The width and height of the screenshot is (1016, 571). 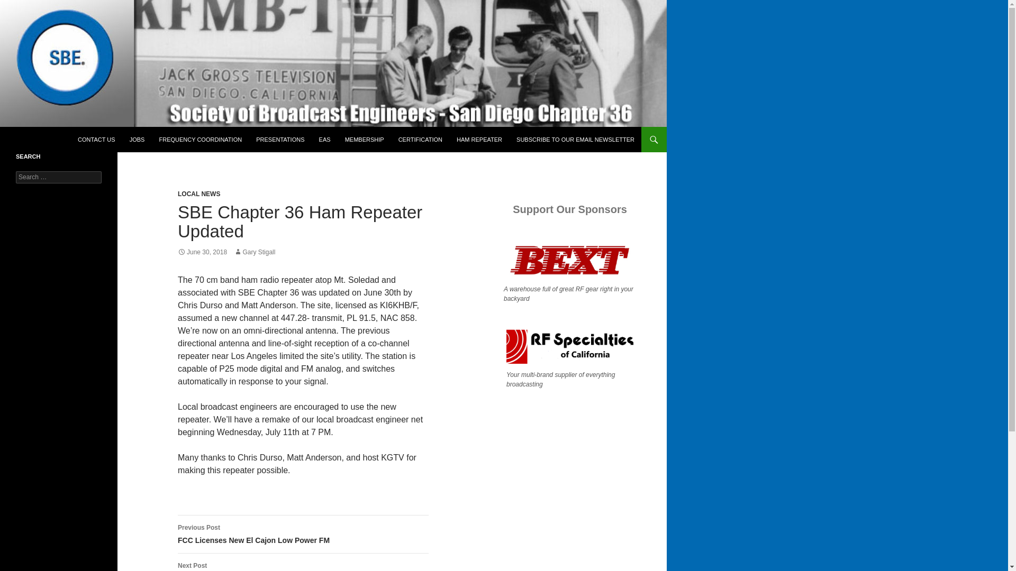 What do you see at coordinates (65, 140) in the screenshot?
I see `San Diego Chapter 36` at bounding box center [65, 140].